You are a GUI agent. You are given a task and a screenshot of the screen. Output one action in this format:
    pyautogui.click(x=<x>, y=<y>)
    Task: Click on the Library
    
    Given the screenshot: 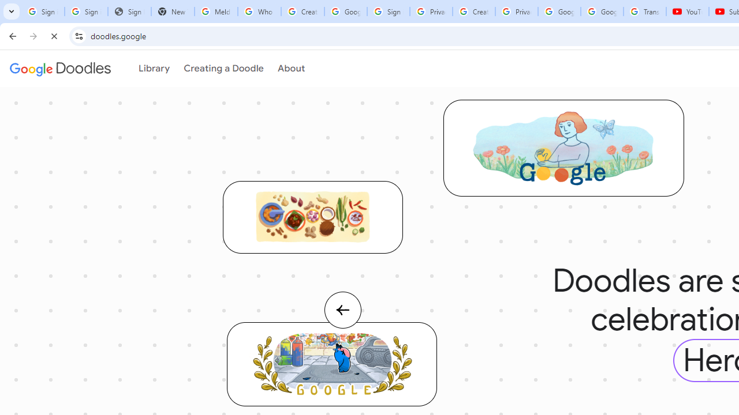 What is the action you would take?
    pyautogui.click(x=153, y=69)
    